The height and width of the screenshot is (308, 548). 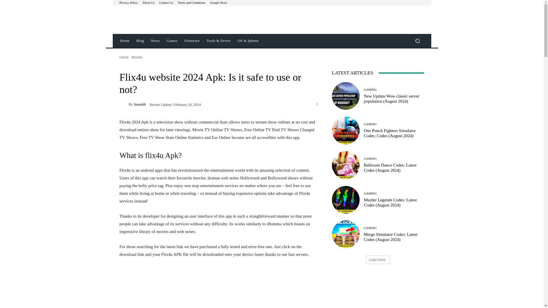 What do you see at coordinates (128, 3) in the screenshot?
I see `Privacy Policy` at bounding box center [128, 3].